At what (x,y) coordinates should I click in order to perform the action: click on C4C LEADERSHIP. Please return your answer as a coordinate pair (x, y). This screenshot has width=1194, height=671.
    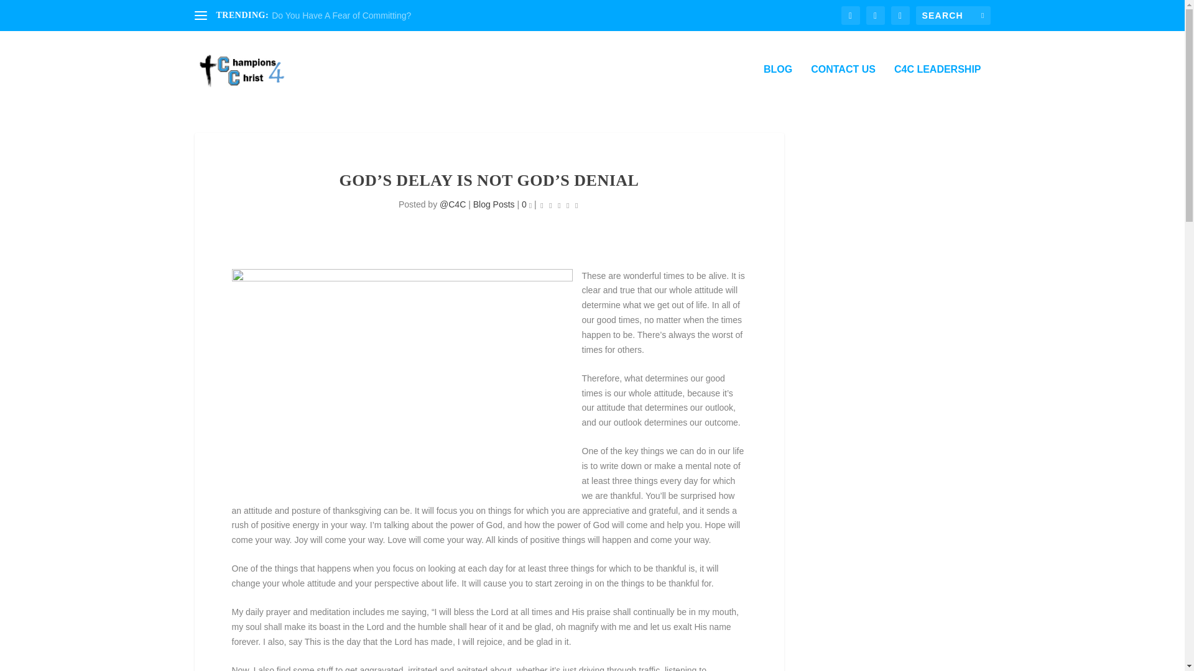
    Looking at the image, I should click on (938, 86).